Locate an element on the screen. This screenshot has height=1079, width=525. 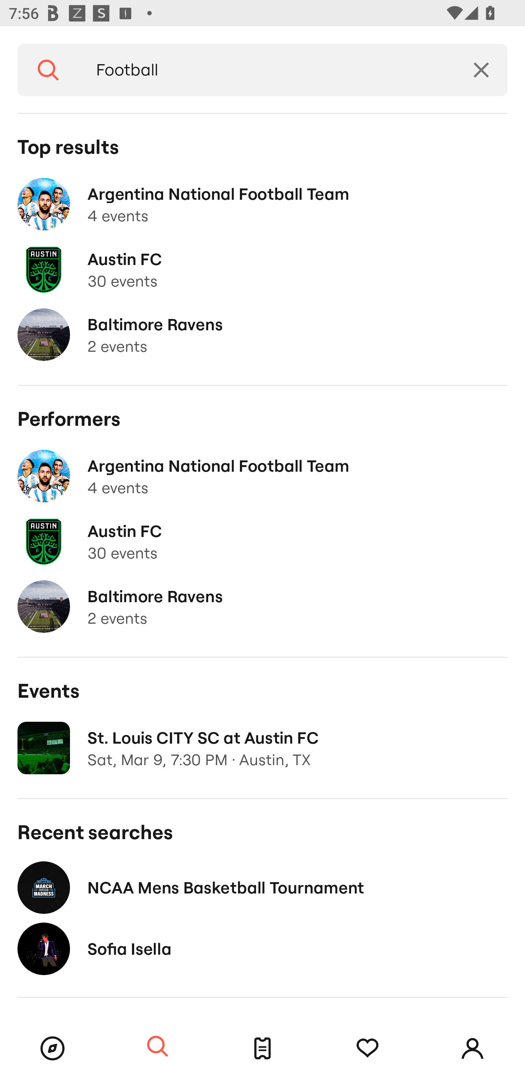
Search is located at coordinates (48, 70).